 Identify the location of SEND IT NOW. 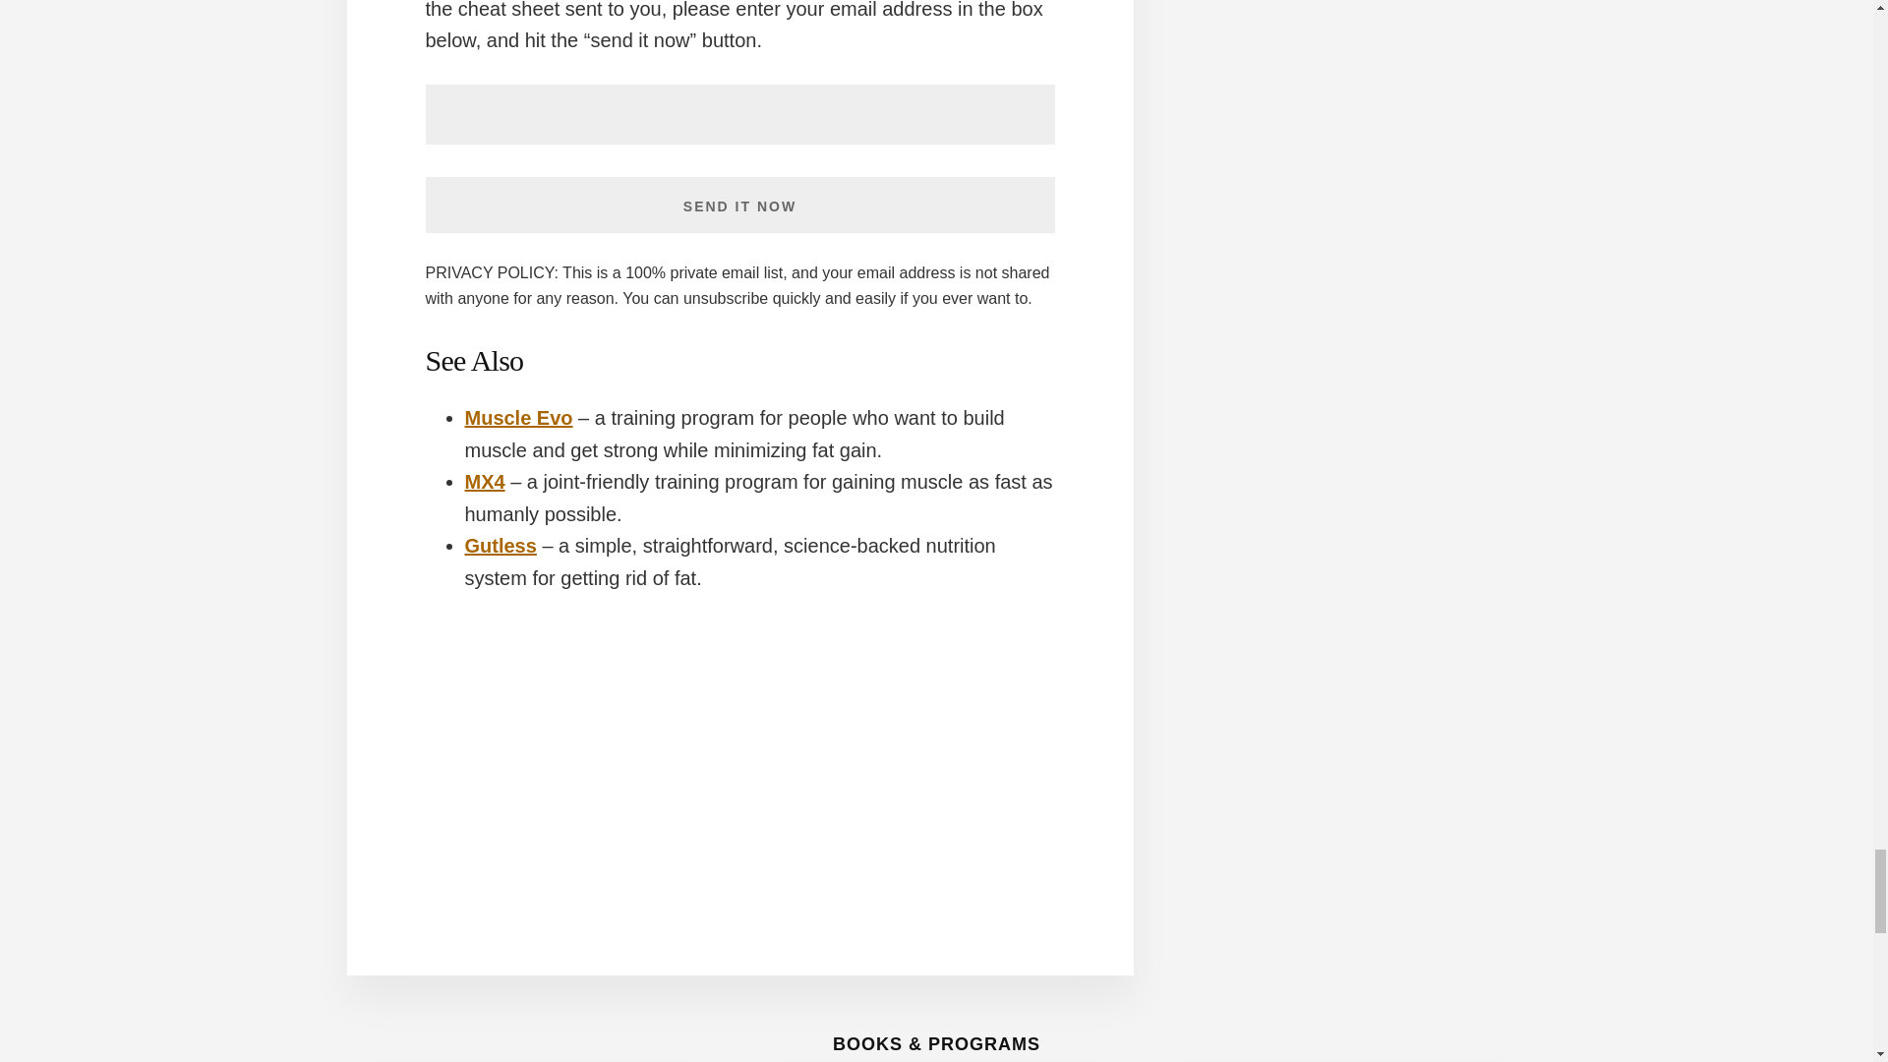
(739, 205).